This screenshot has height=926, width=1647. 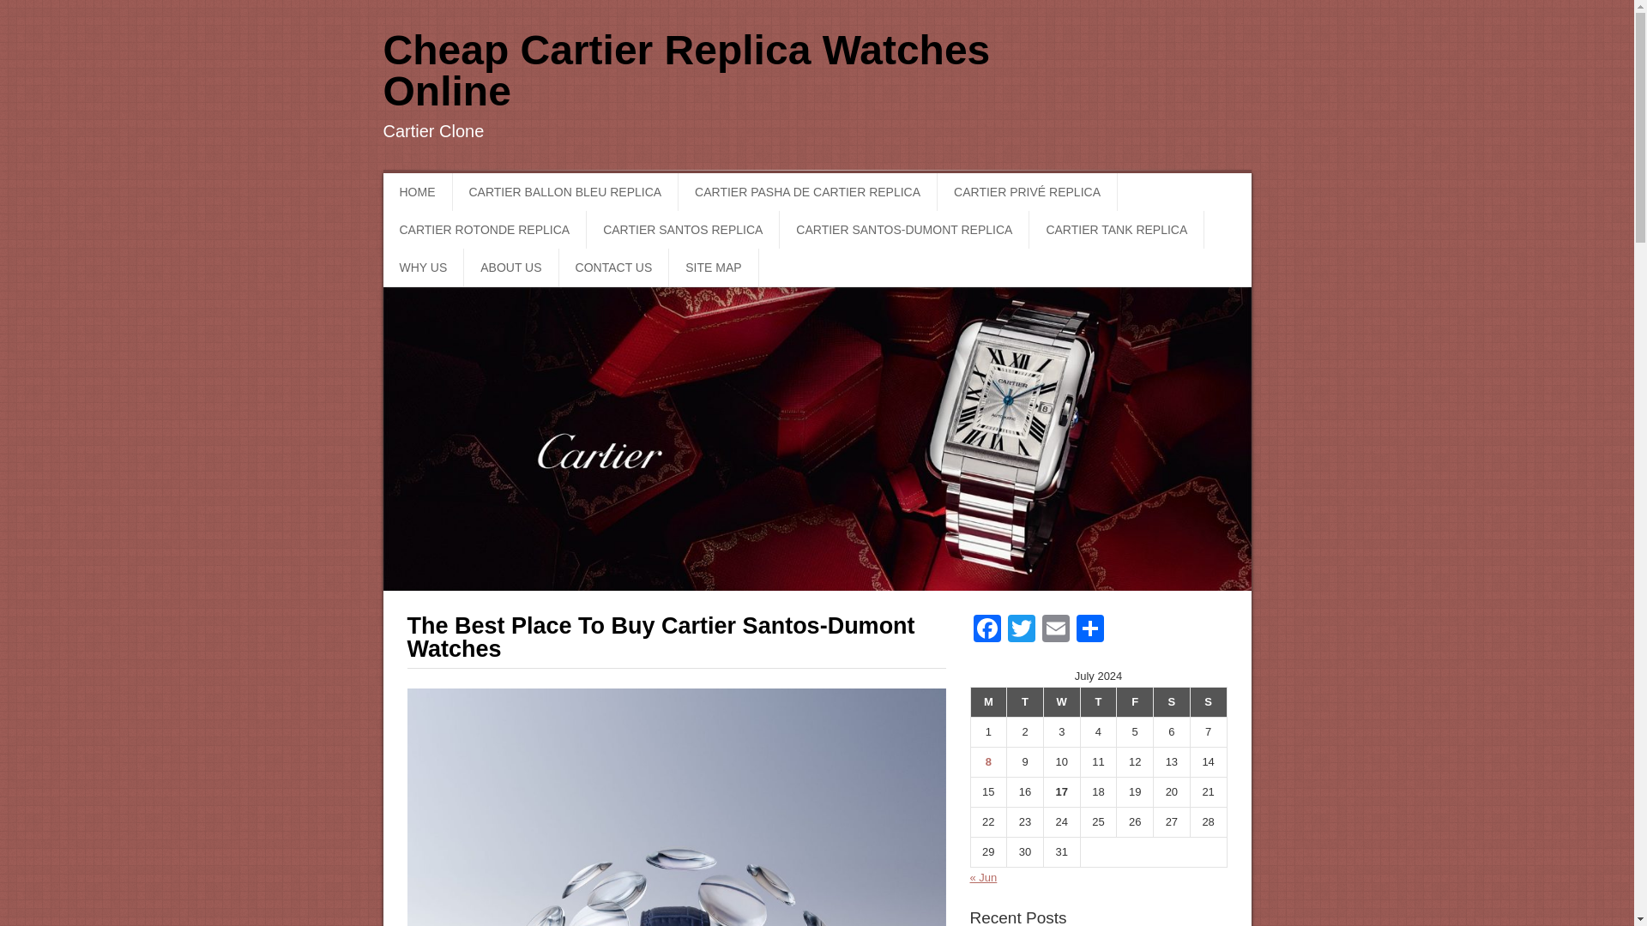 I want to click on CARTIER SANTOS-DUMONT REPLICA, so click(x=904, y=230).